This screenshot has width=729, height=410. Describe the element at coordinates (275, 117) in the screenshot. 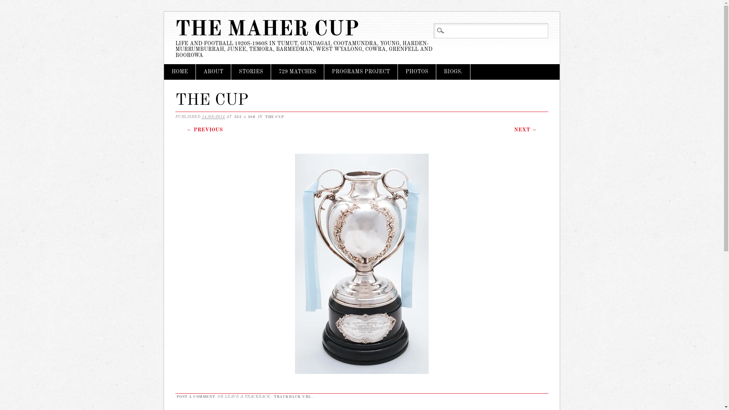

I see `THE CUP` at that location.